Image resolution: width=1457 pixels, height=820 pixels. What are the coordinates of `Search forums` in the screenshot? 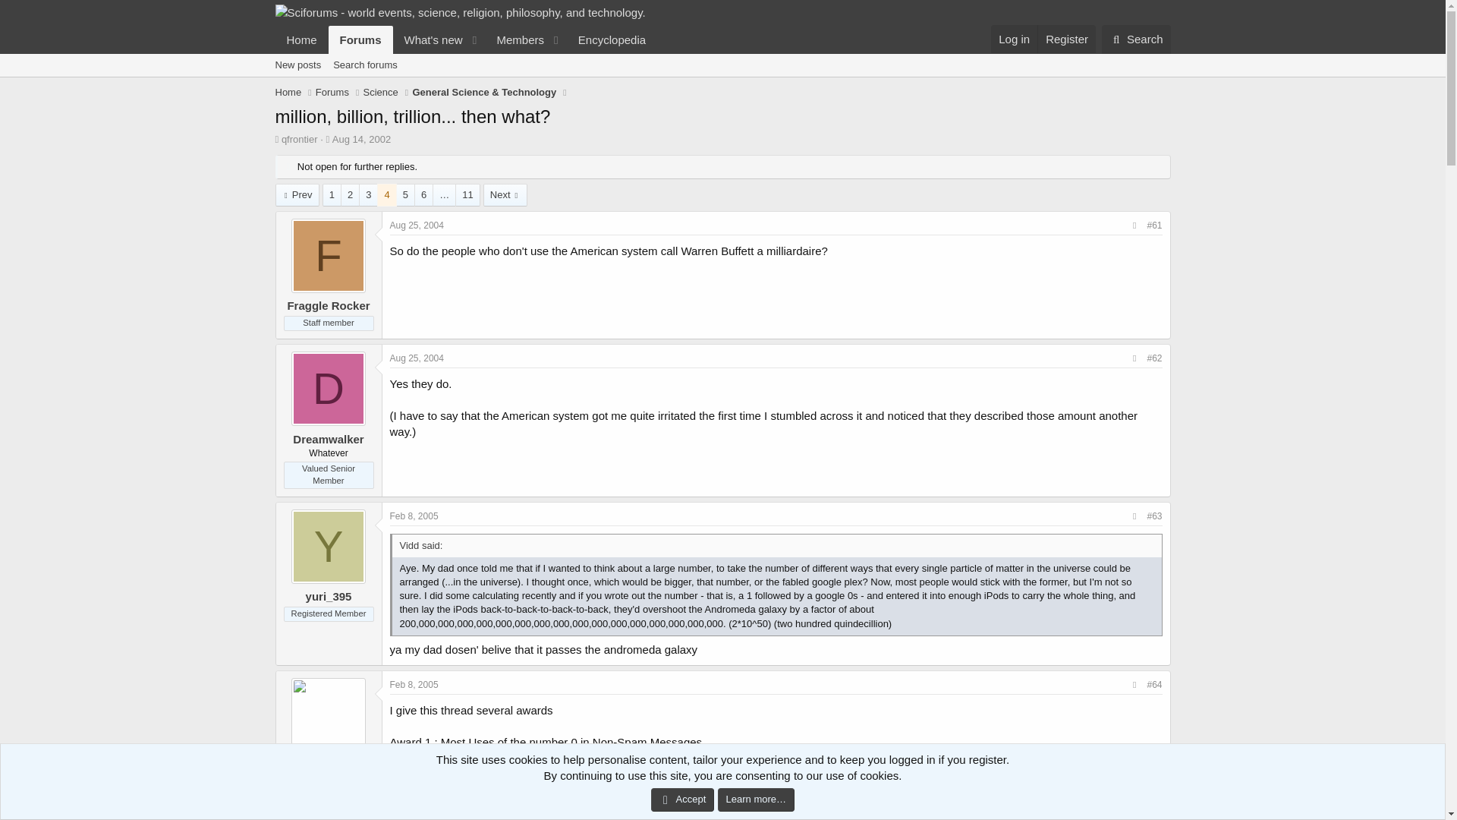 It's located at (1014, 39).